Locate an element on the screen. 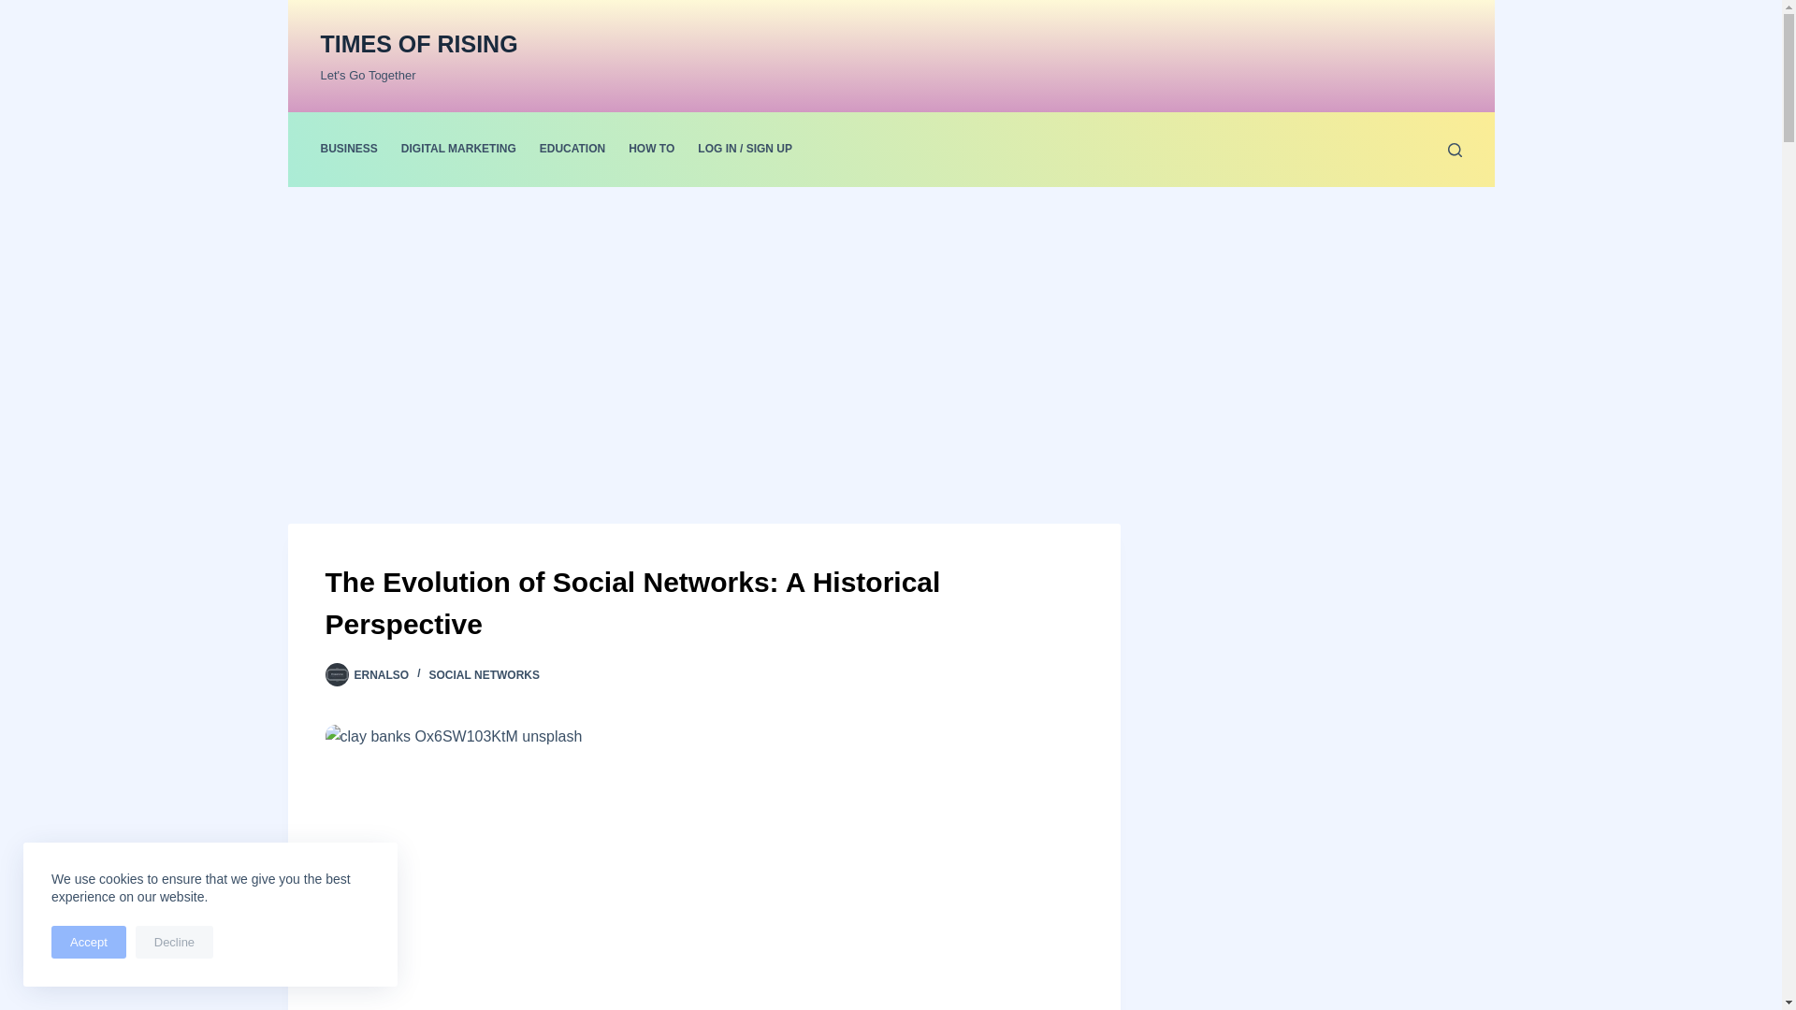 This screenshot has height=1010, width=1796. EDUCATION is located at coordinates (572, 149).